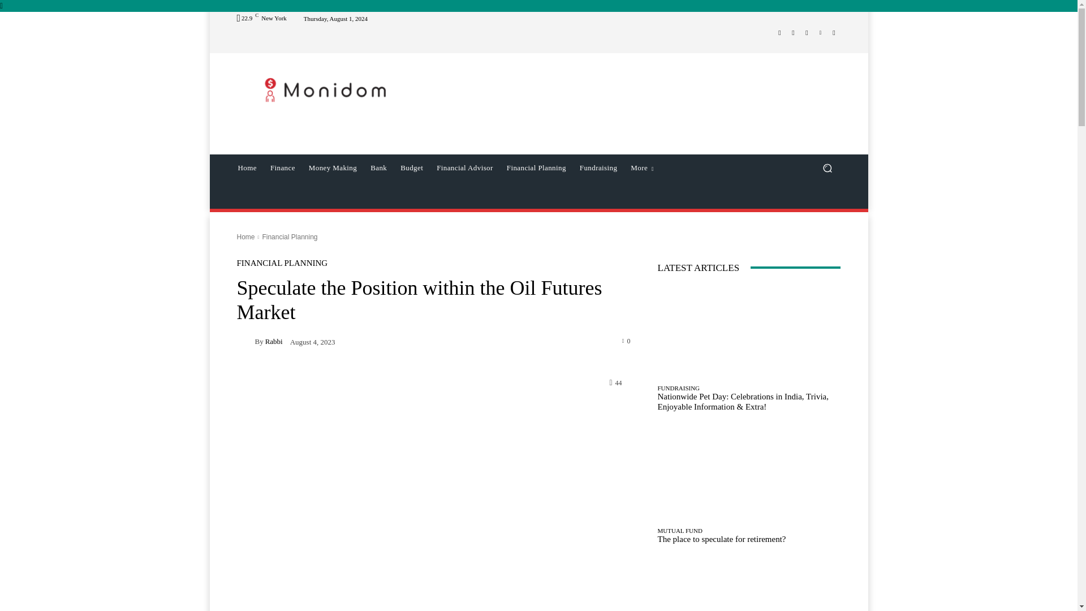  I want to click on Budget, so click(412, 167).